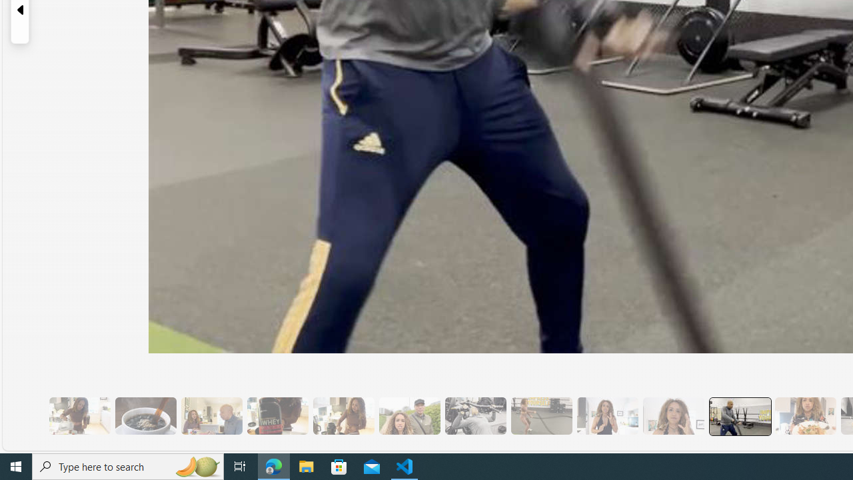  What do you see at coordinates (607, 416) in the screenshot?
I see `11 They Eat More Protein for Breakfast` at bounding box center [607, 416].